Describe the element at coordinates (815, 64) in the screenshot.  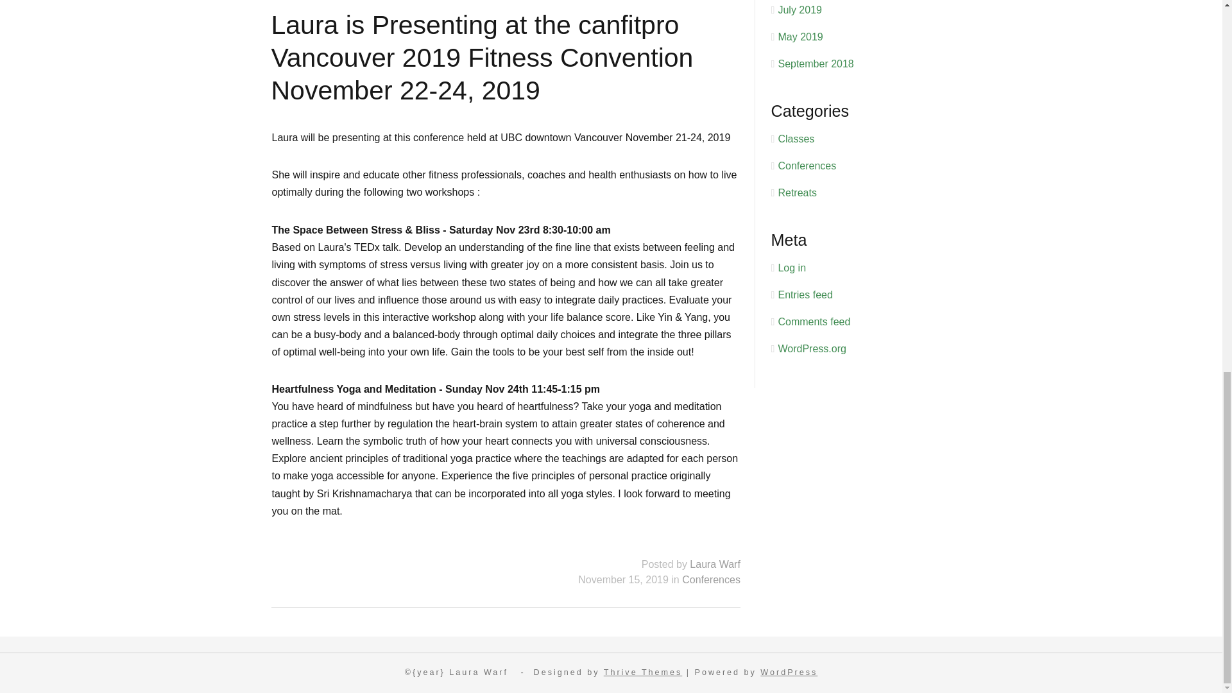
I see `September 2018` at that location.